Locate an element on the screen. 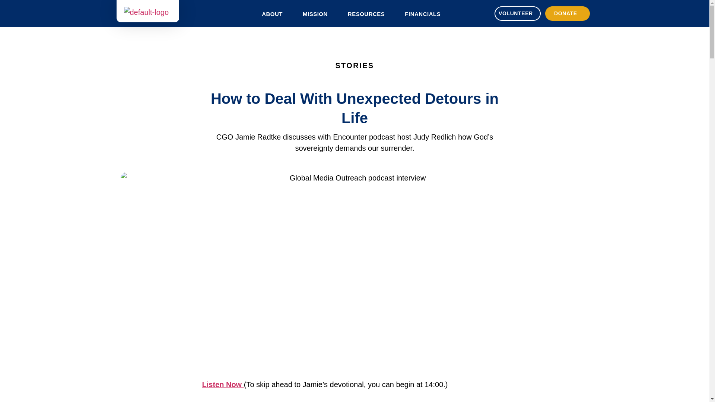 Image resolution: width=715 pixels, height=402 pixels. DONATE is located at coordinates (568, 13).